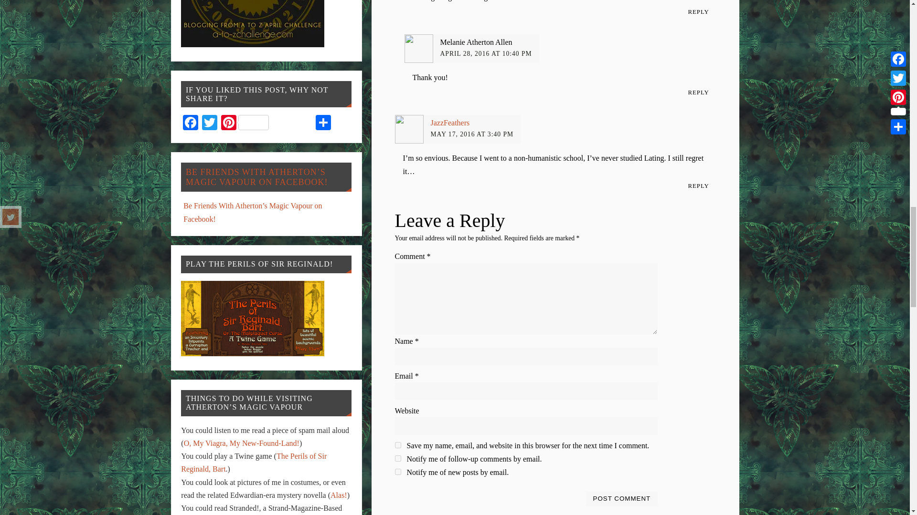 This screenshot has height=515, width=917. What do you see at coordinates (472, 134) in the screenshot?
I see `MAY 17, 2016 AT 3:40 PM` at bounding box center [472, 134].